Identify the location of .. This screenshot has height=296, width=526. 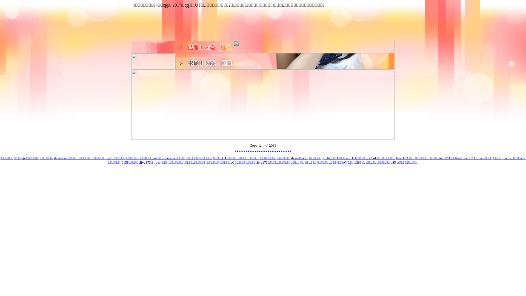
(244, 150).